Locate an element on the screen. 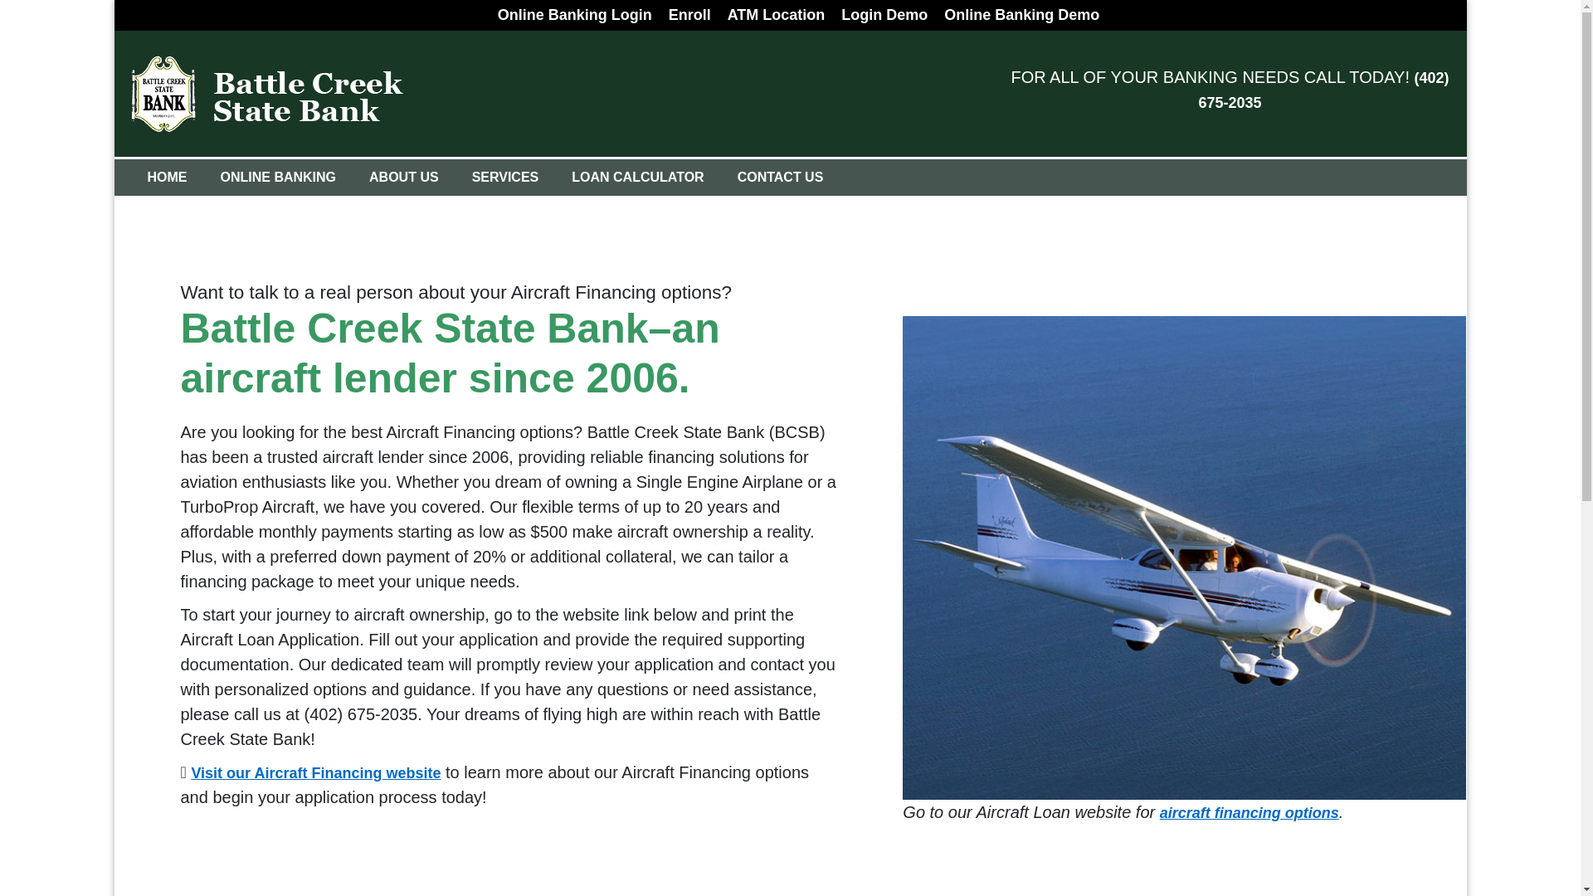 This screenshot has width=1593, height=896. Aircraft Loans by Battle Creek State Bank is located at coordinates (1250, 813).